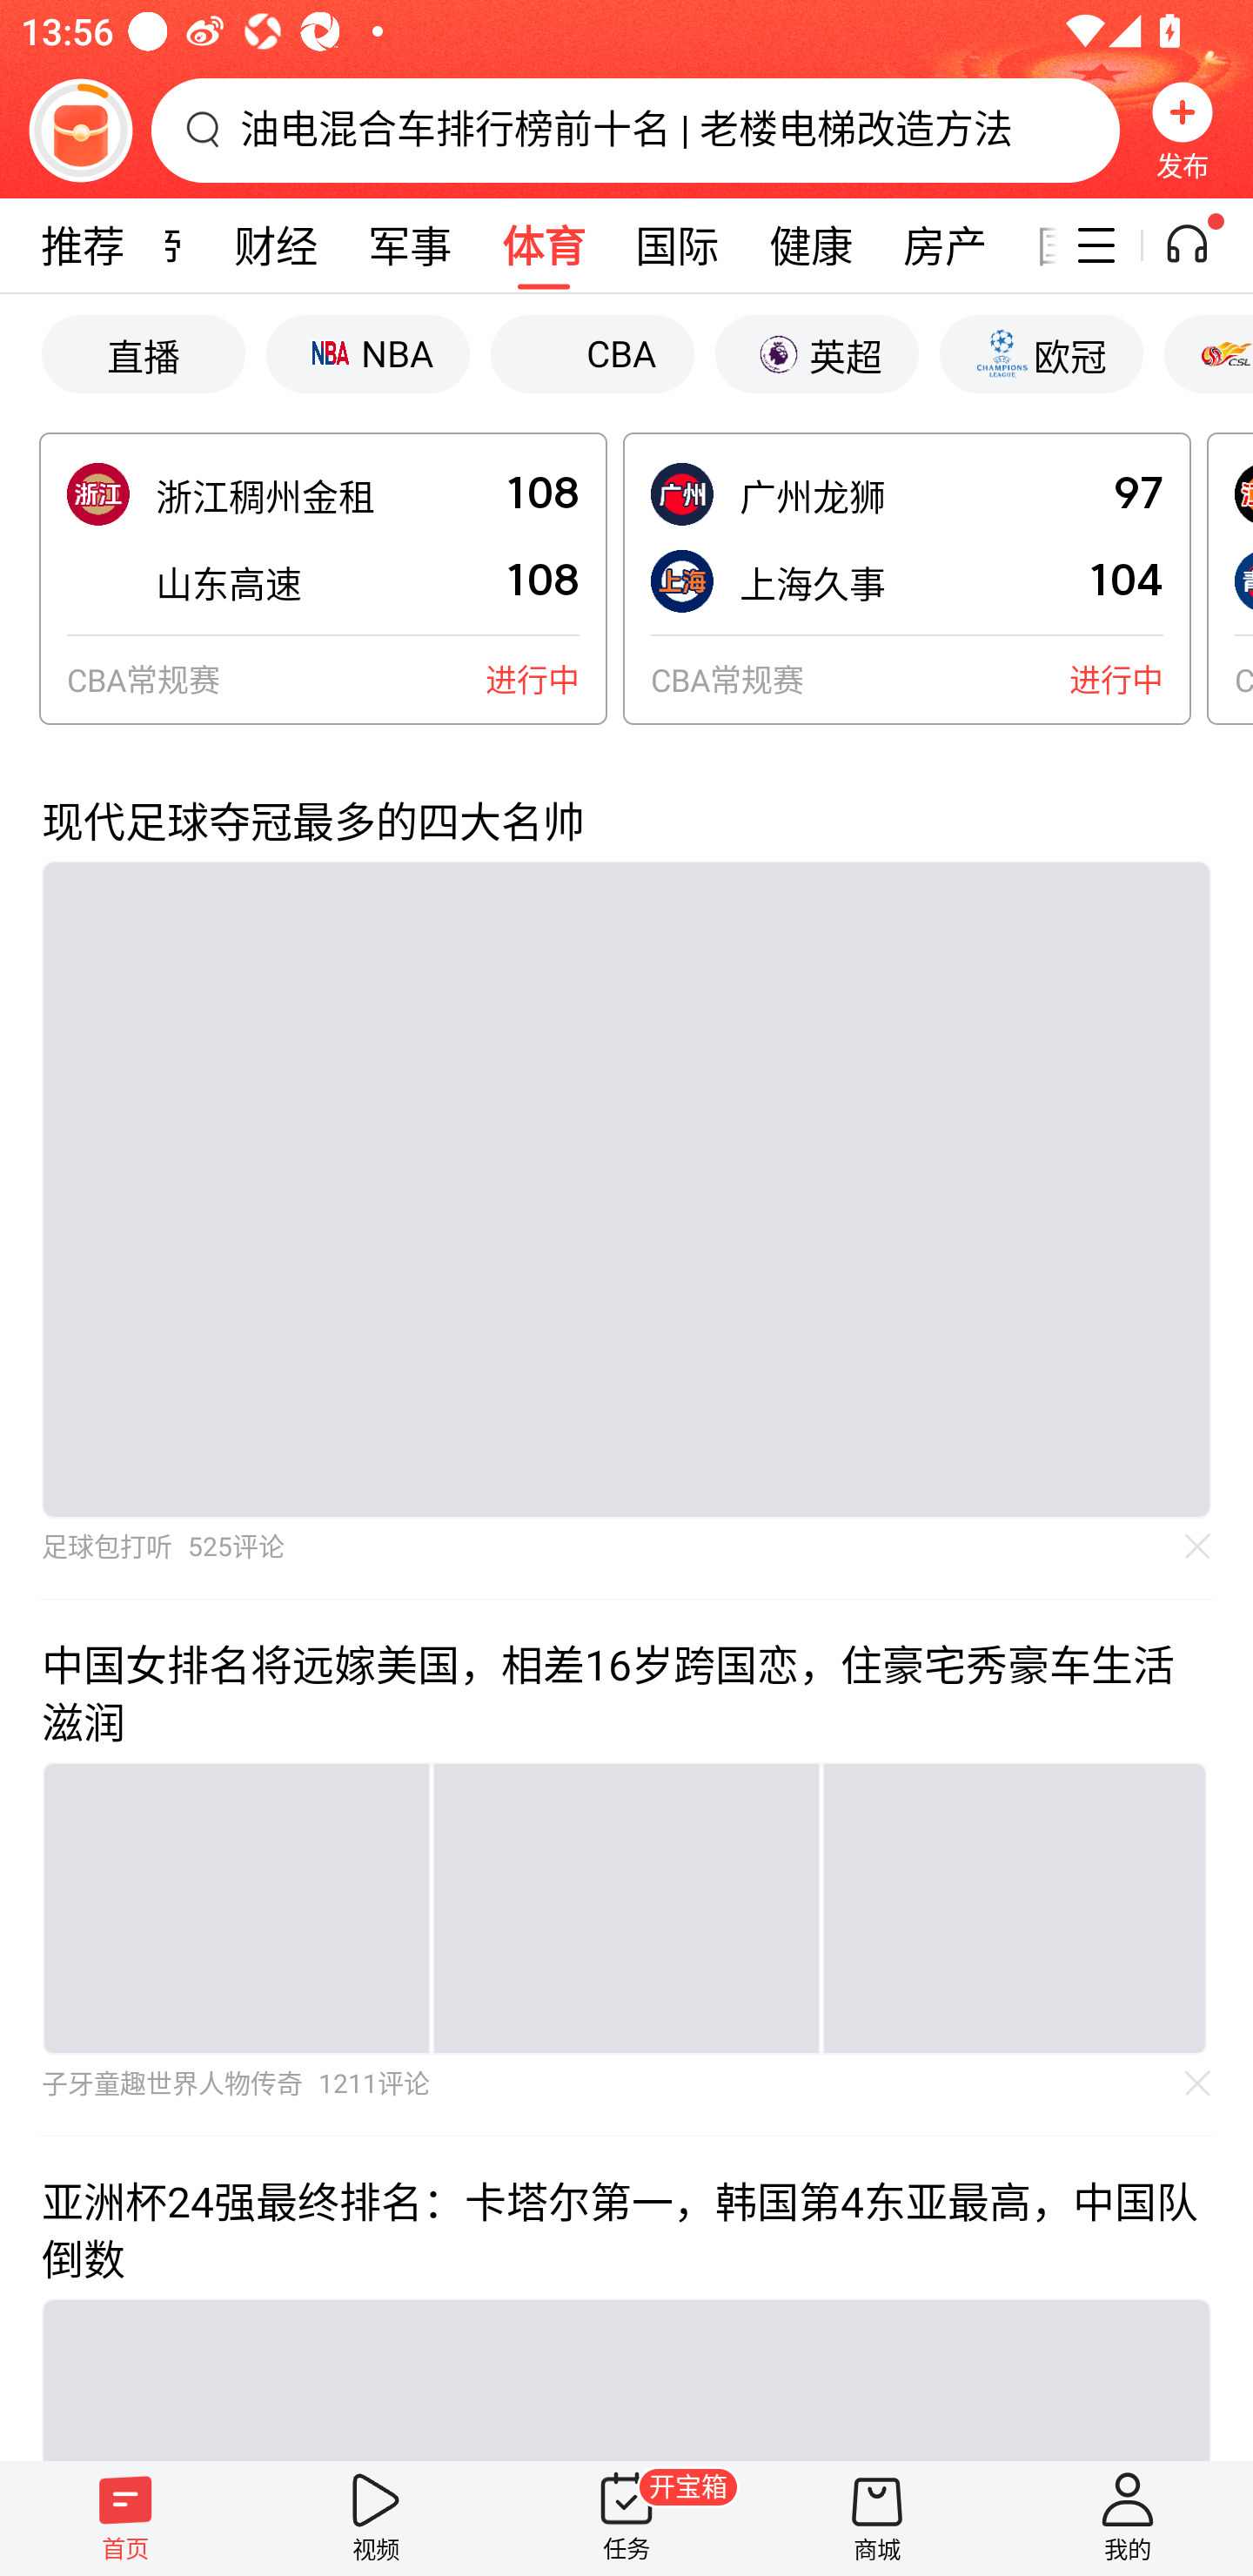 The image size is (1253, 2576). I want to click on 军事, so click(410, 245).